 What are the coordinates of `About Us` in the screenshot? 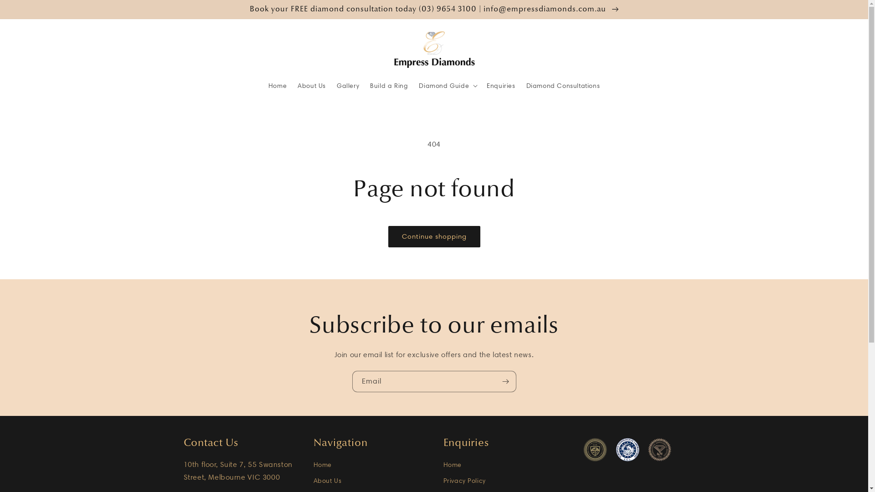 It's located at (328, 481).